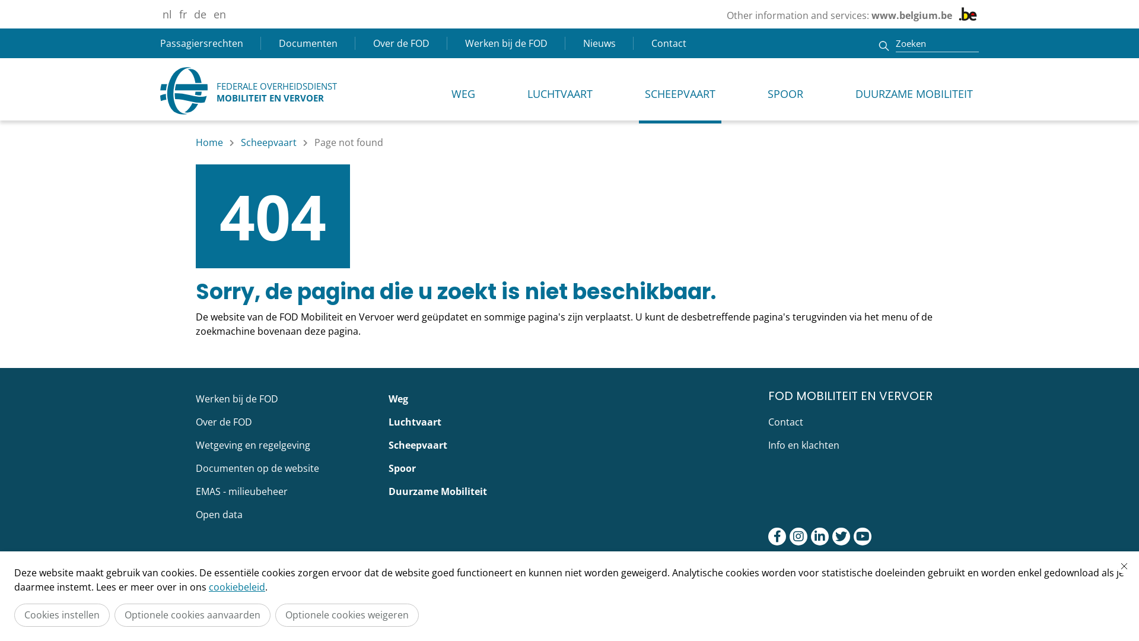 This screenshot has height=641, width=1139. Describe the element at coordinates (219, 14) in the screenshot. I see `en` at that location.